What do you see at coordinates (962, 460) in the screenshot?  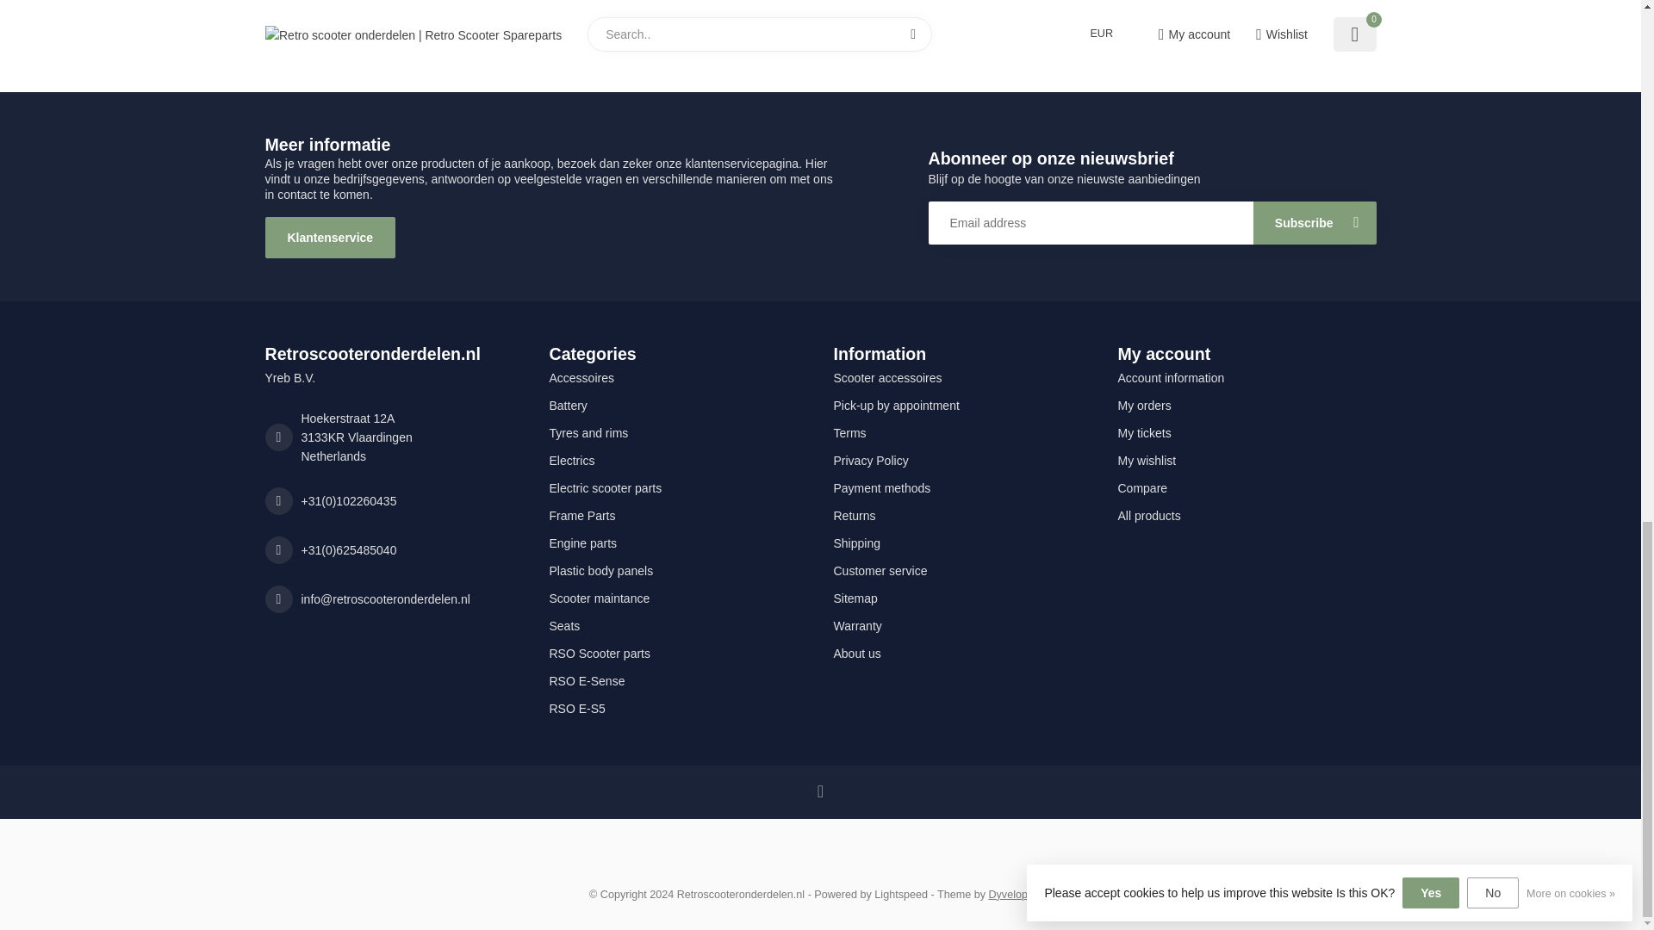 I see `Privacy Policy` at bounding box center [962, 460].